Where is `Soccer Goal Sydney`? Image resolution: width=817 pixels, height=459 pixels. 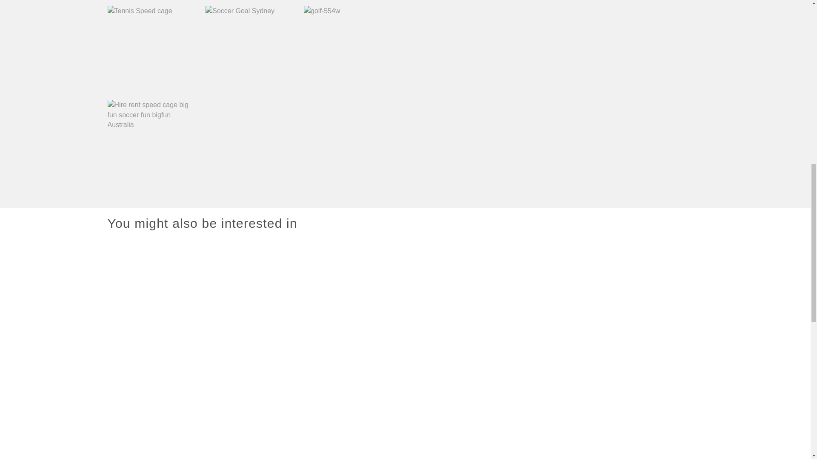 Soccer Goal Sydney is located at coordinates (249, 49).